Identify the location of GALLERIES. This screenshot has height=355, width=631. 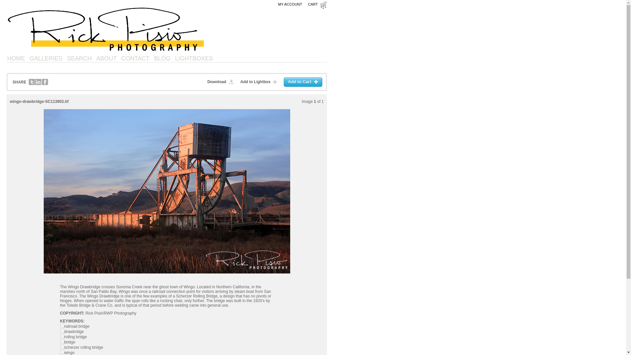
(46, 59).